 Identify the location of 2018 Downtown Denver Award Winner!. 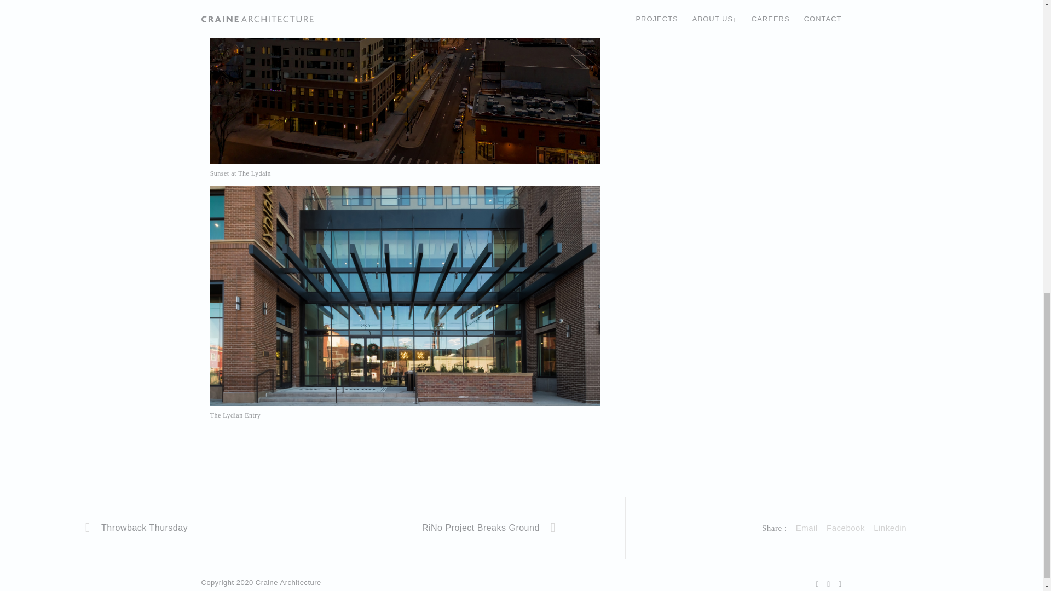
(806, 528).